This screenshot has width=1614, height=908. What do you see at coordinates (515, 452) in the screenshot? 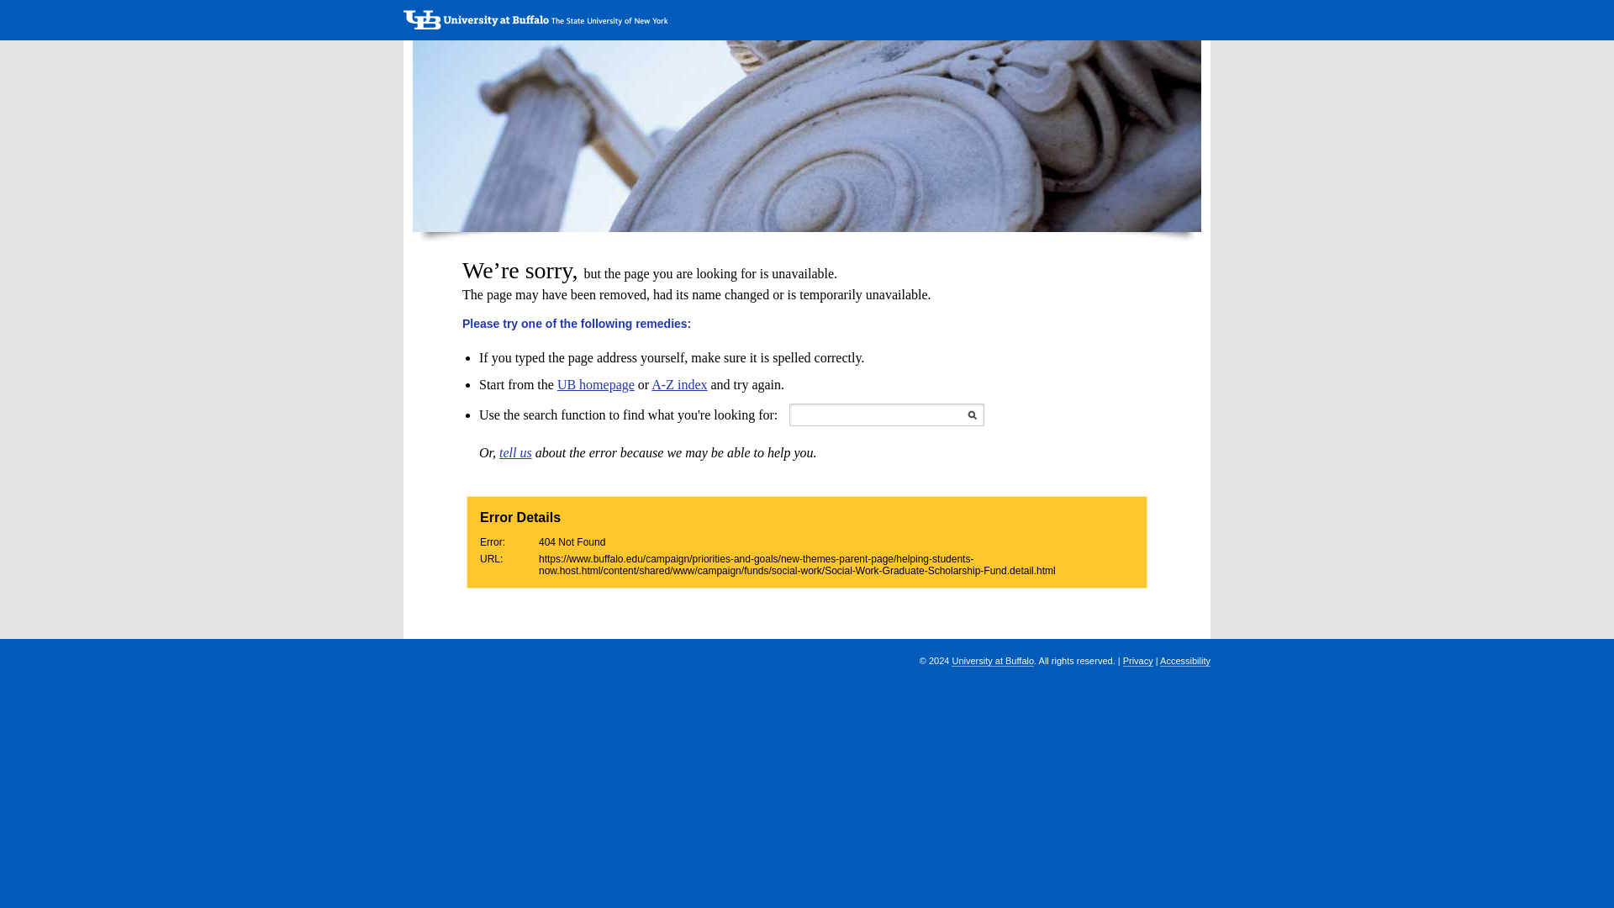
I see `tell us` at bounding box center [515, 452].